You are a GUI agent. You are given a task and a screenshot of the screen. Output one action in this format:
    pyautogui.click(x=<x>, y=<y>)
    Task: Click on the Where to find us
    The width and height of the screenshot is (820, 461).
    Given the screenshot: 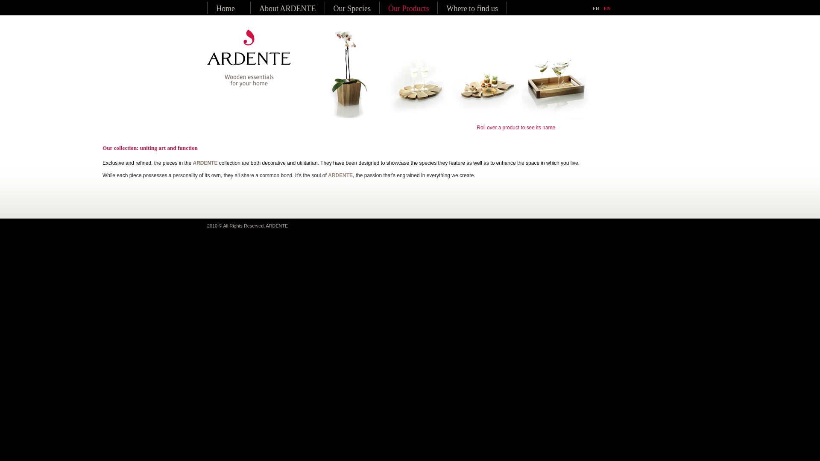 What is the action you would take?
    pyautogui.click(x=472, y=9)
    